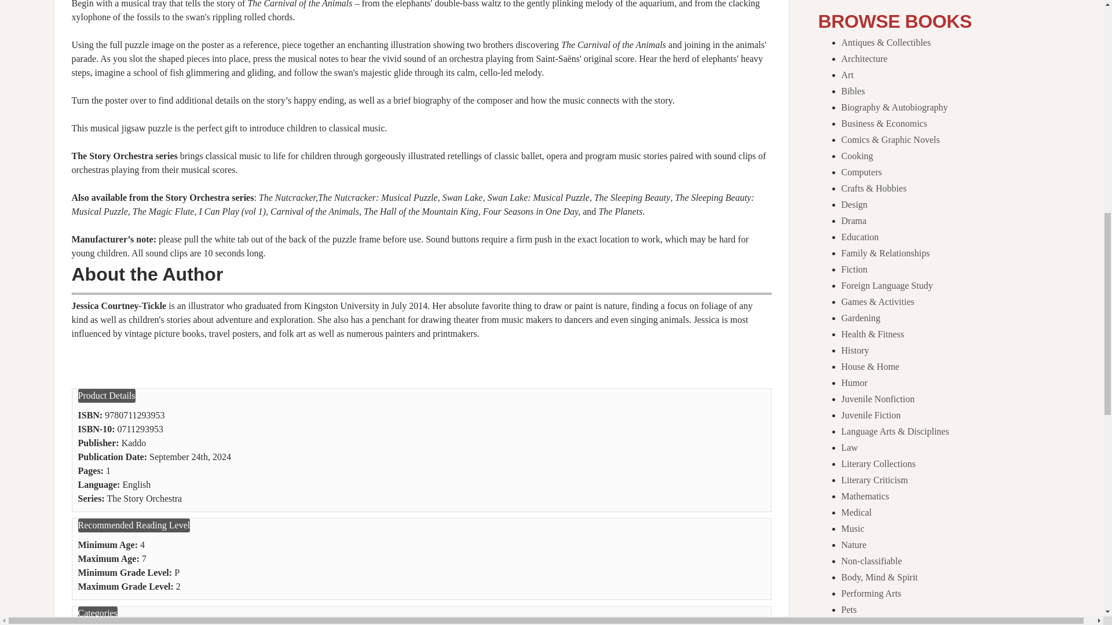 This screenshot has width=1112, height=625. Describe the element at coordinates (847, 75) in the screenshot. I see `Art` at that location.